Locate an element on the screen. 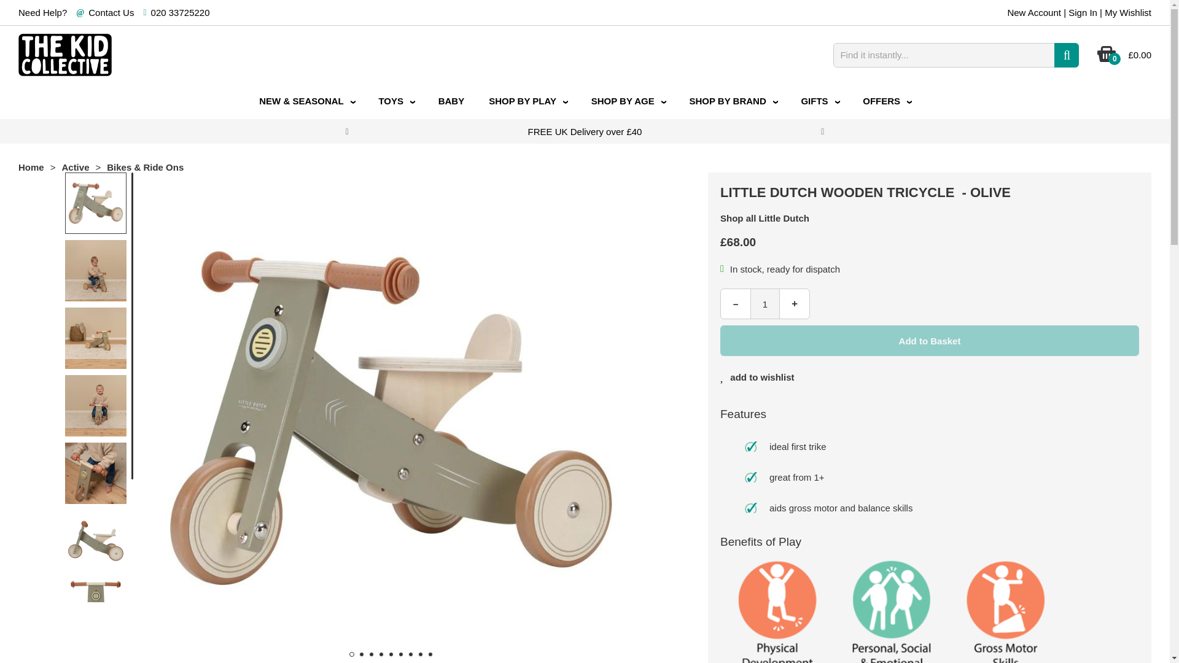  New Account is located at coordinates (1034, 12).